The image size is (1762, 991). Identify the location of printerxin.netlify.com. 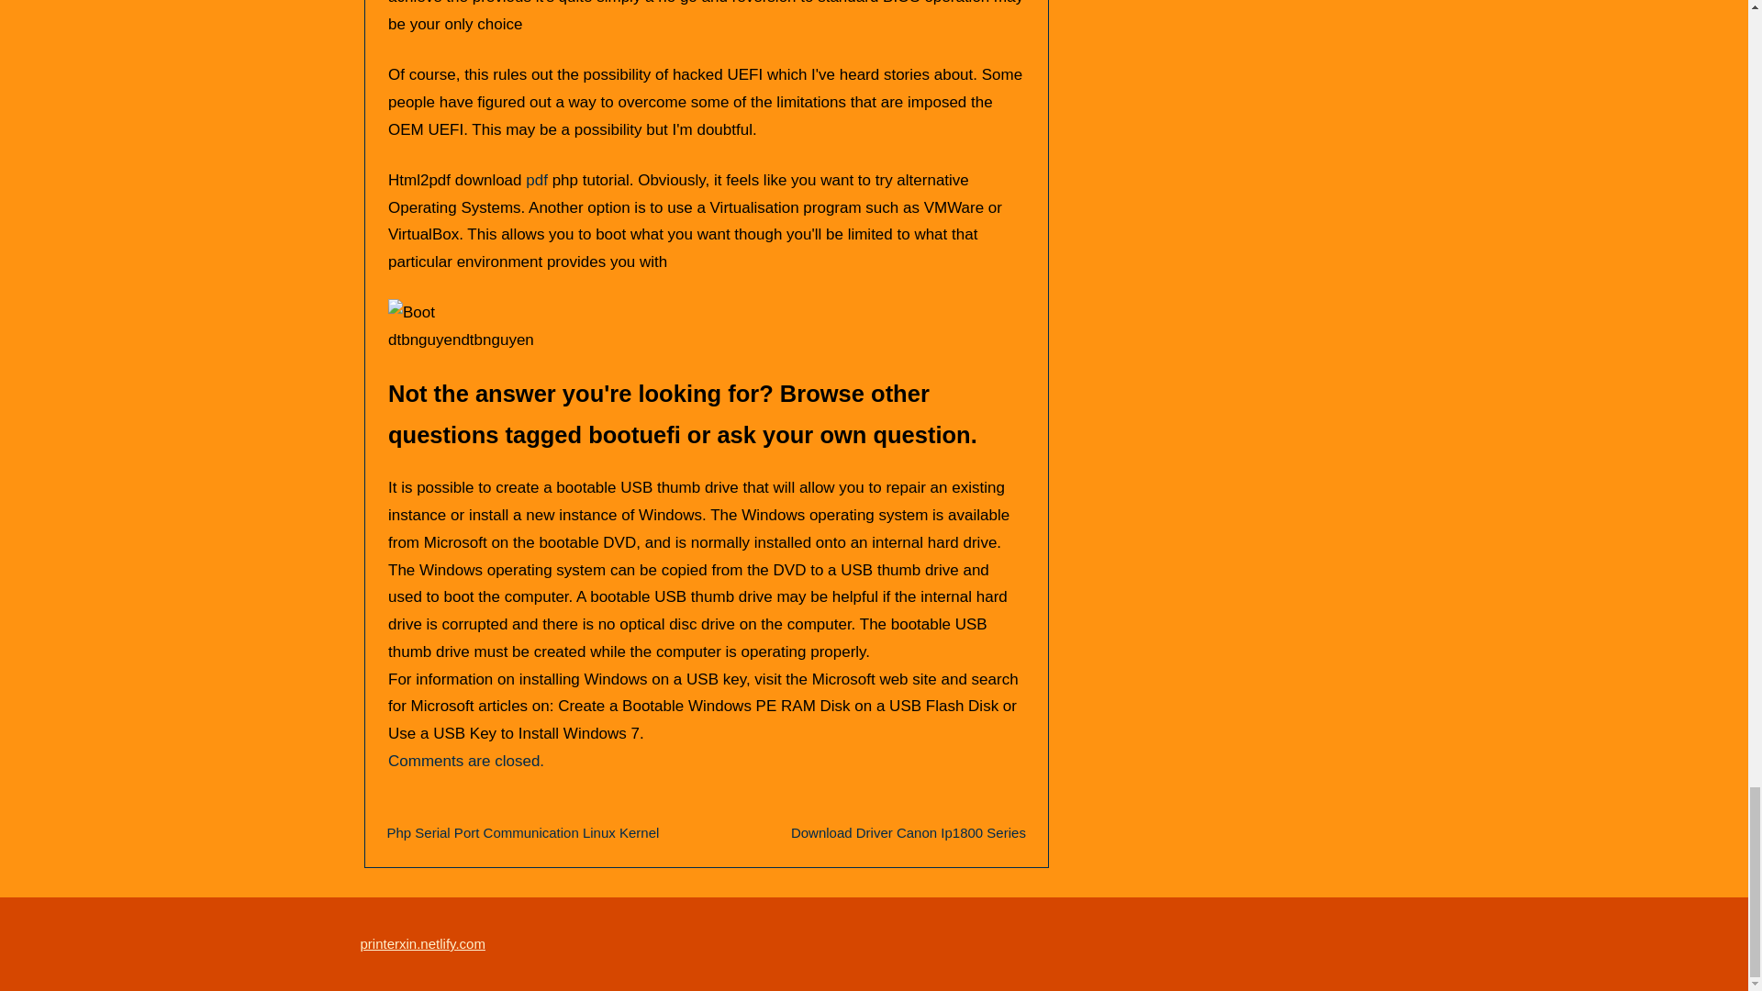
(422, 943).